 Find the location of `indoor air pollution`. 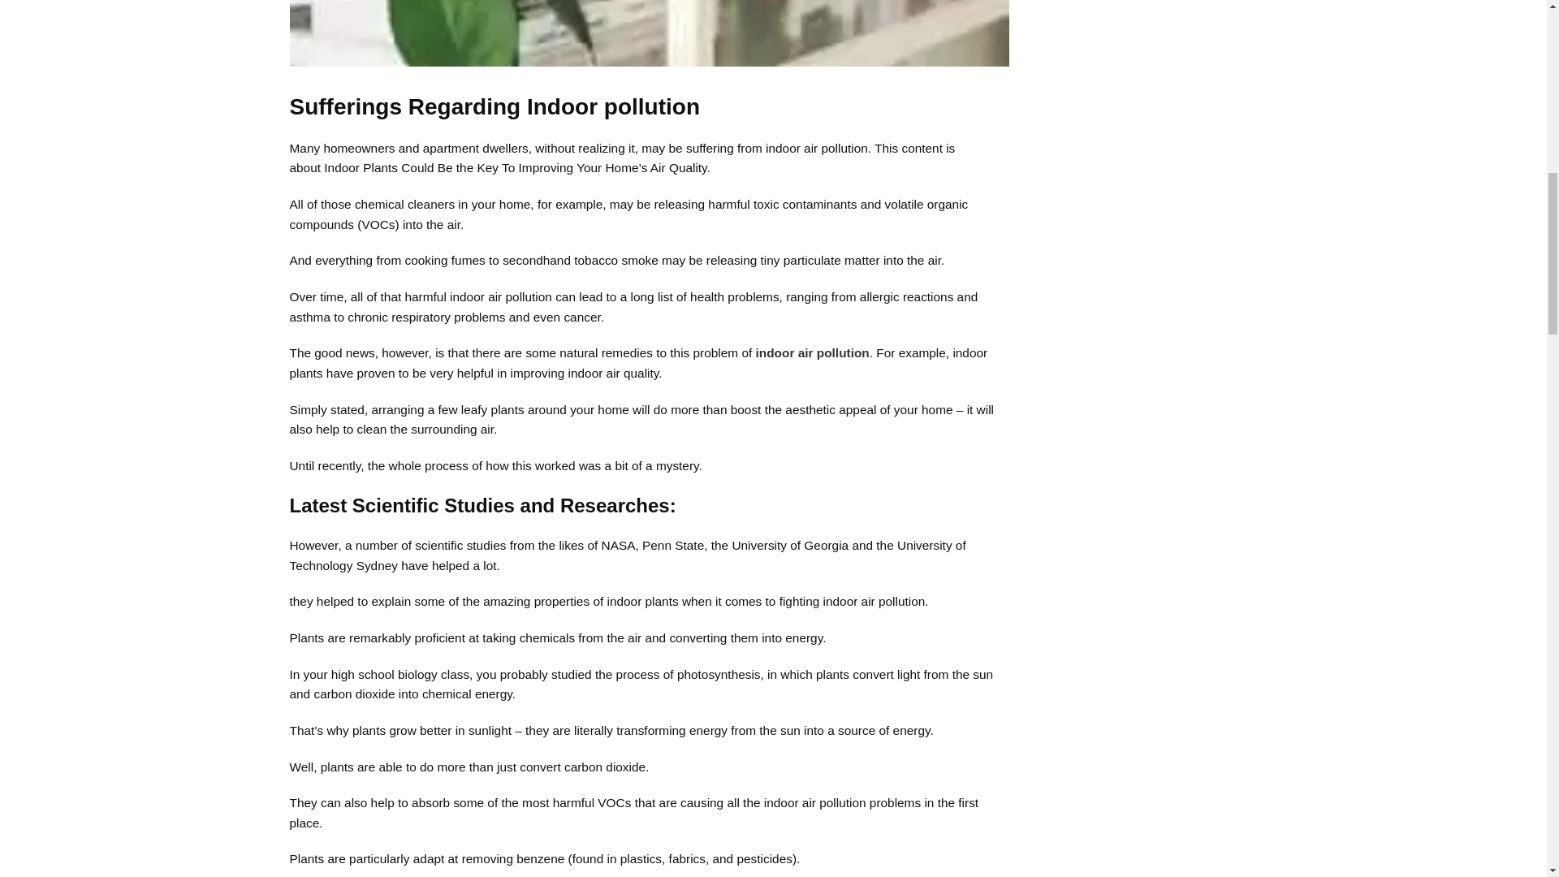

indoor air pollution is located at coordinates (813, 352).